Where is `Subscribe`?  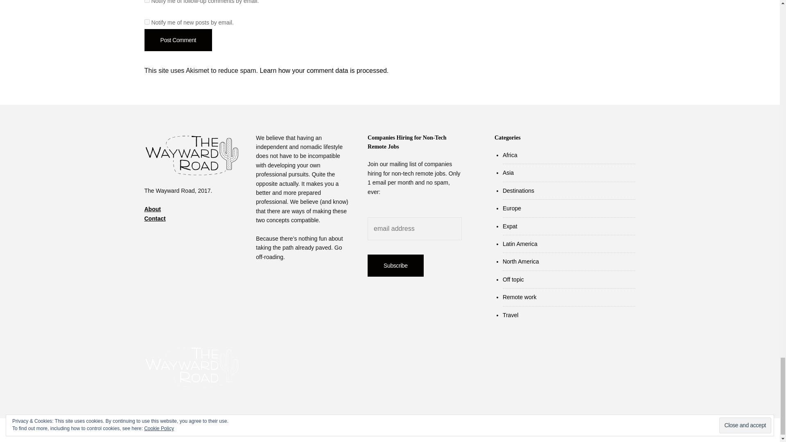
Subscribe is located at coordinates (395, 266).